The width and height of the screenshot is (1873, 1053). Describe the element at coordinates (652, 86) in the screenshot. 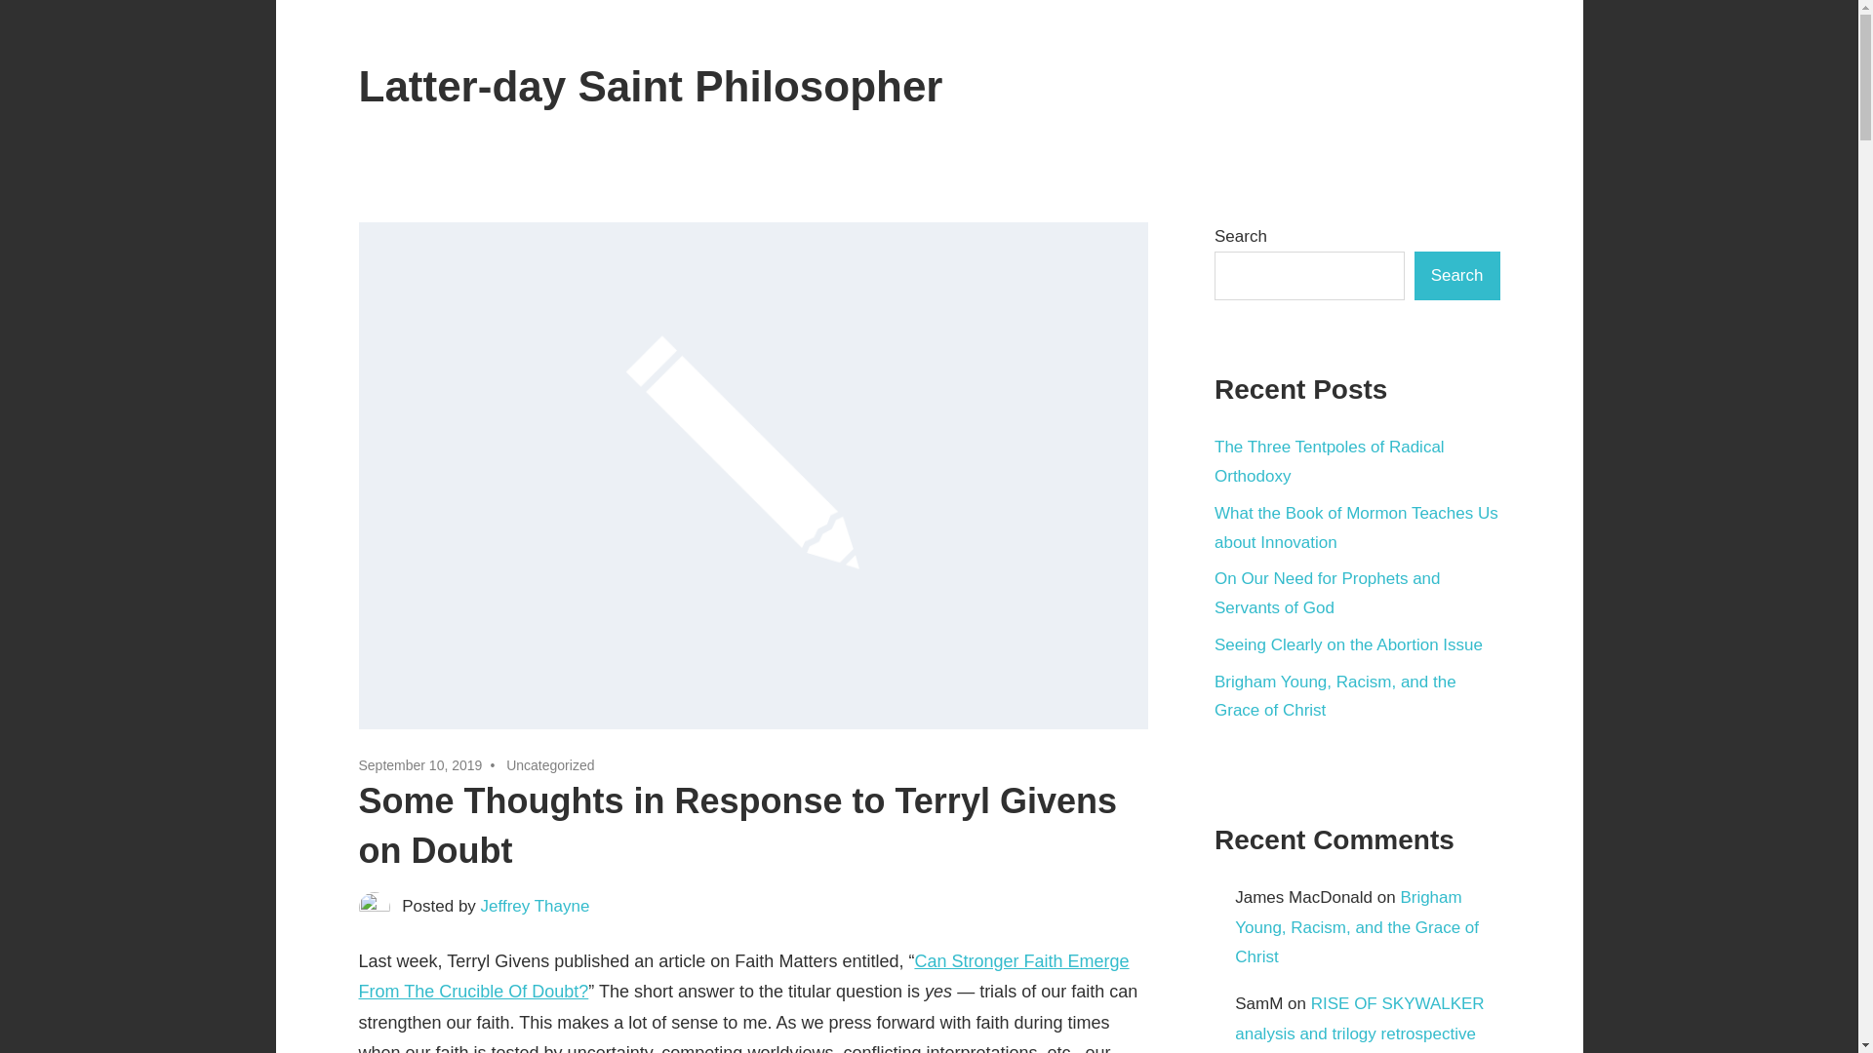

I see `Latter-day Saint Philosopher` at that location.